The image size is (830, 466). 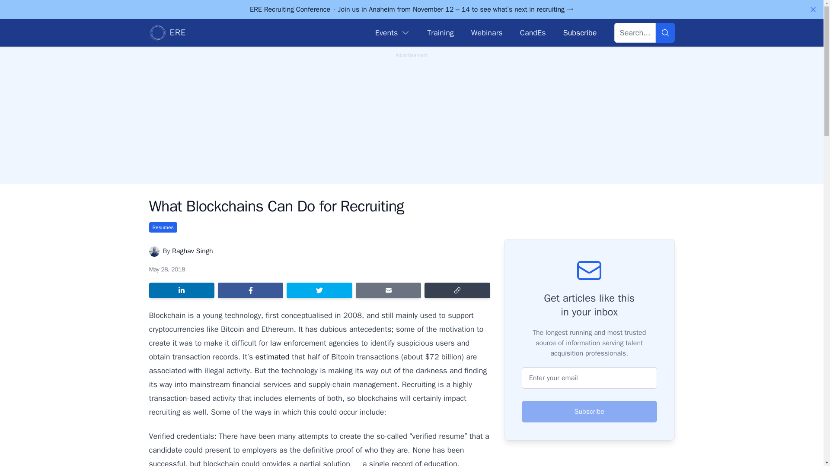 I want to click on ERE, so click(x=167, y=33).